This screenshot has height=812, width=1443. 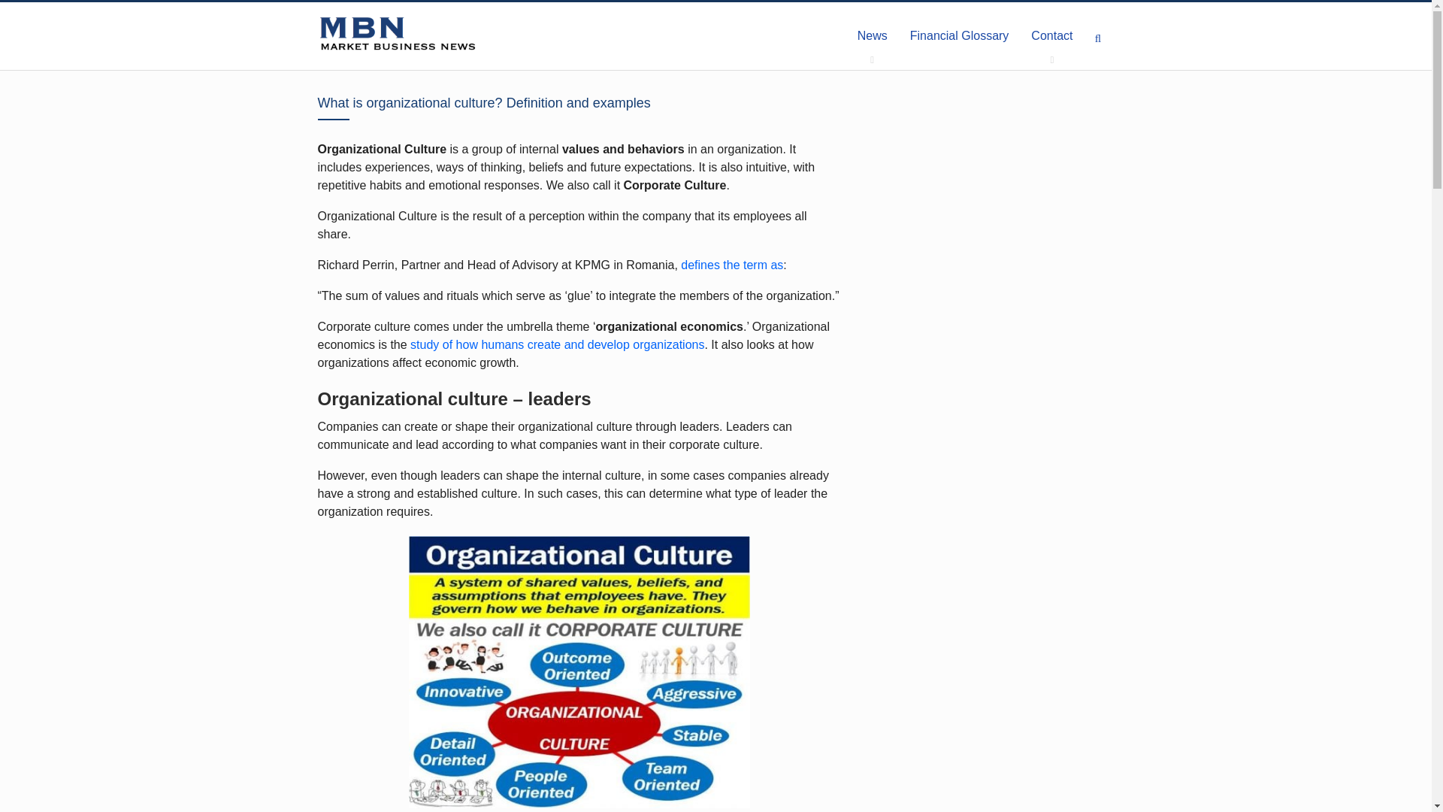 What do you see at coordinates (959, 36) in the screenshot?
I see `Financial Glossary` at bounding box center [959, 36].